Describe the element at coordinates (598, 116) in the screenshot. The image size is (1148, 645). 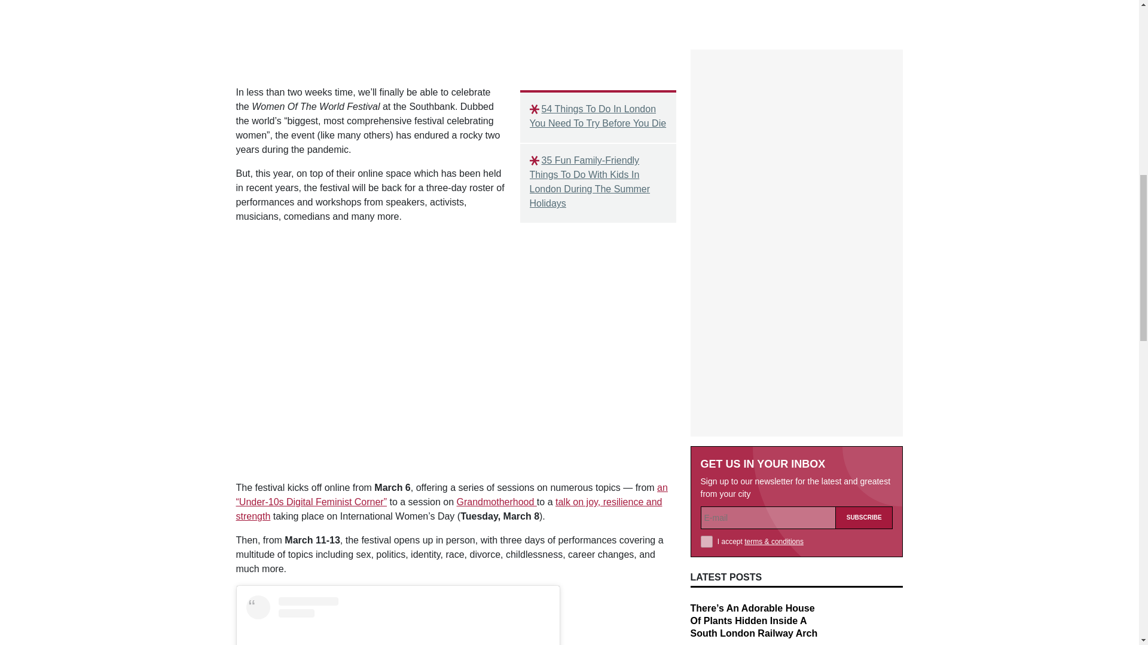
I see `54 Things To Do In London You Need To Try Before You Die` at that location.